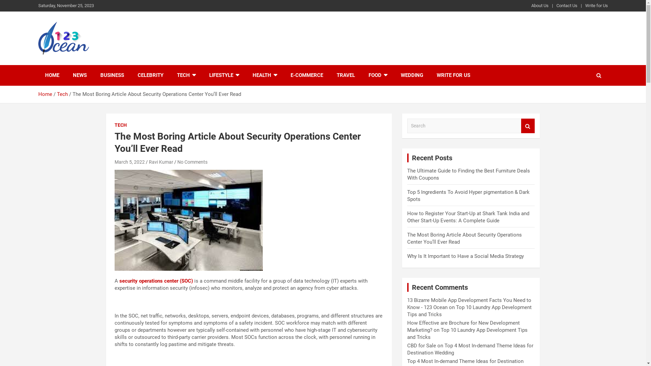 Image resolution: width=651 pixels, height=366 pixels. What do you see at coordinates (264, 75) in the screenshot?
I see `HEALTH` at bounding box center [264, 75].